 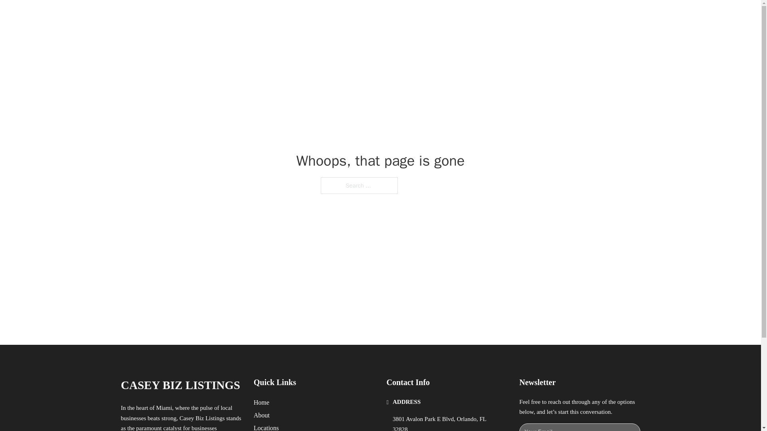 What do you see at coordinates (266, 427) in the screenshot?
I see `Locations` at bounding box center [266, 427].